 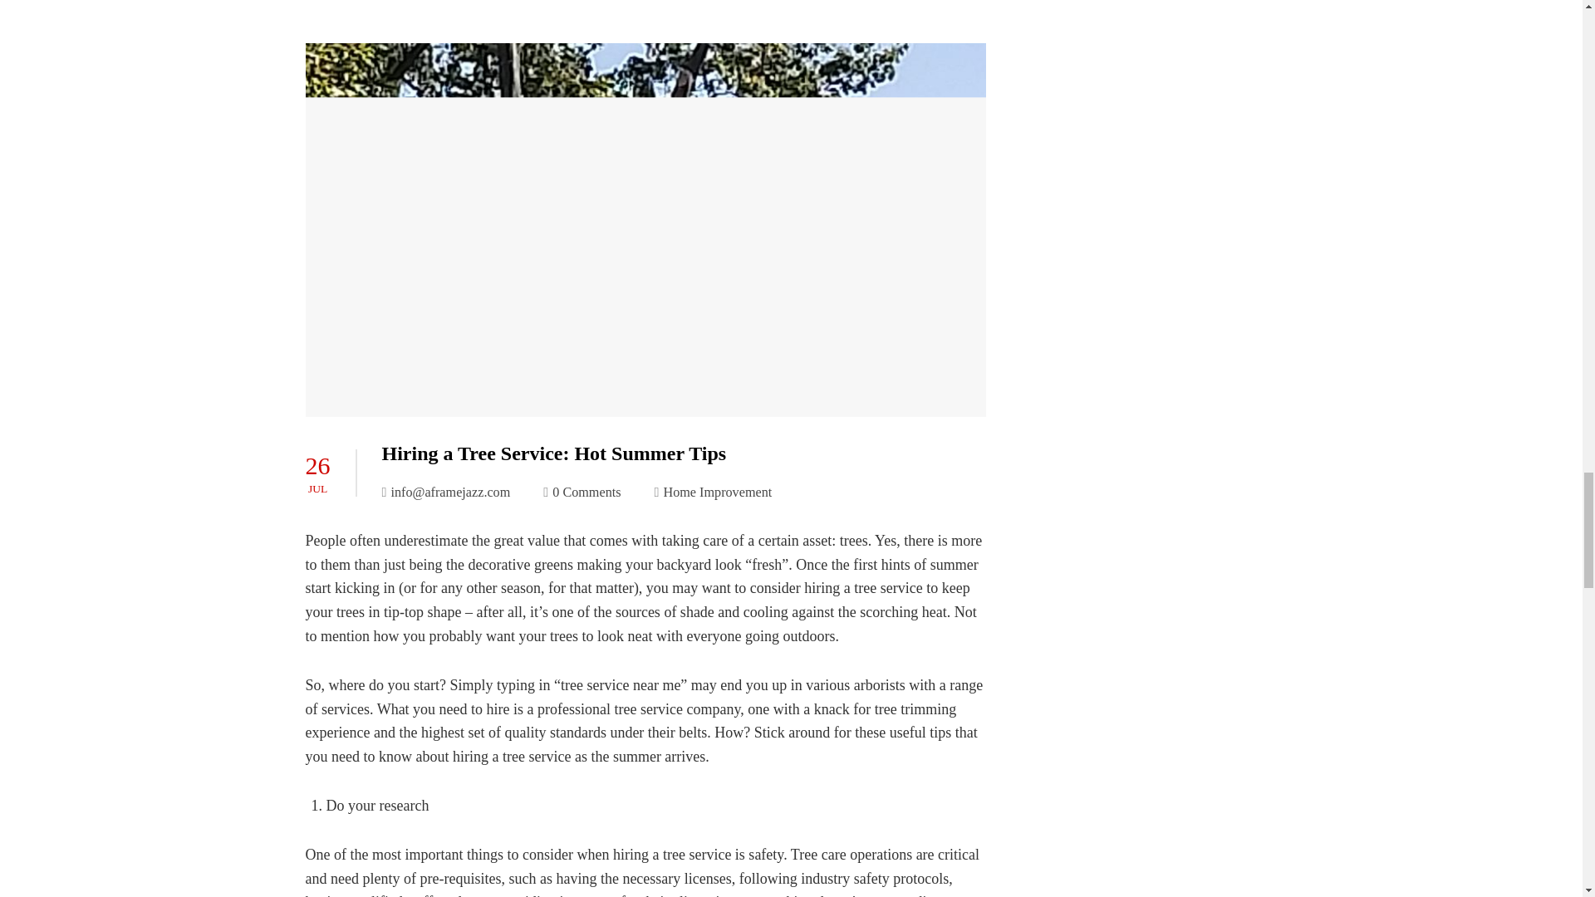 What do you see at coordinates (555, 453) in the screenshot?
I see `Hiring a Tree Service: Hot Summer Tips` at bounding box center [555, 453].